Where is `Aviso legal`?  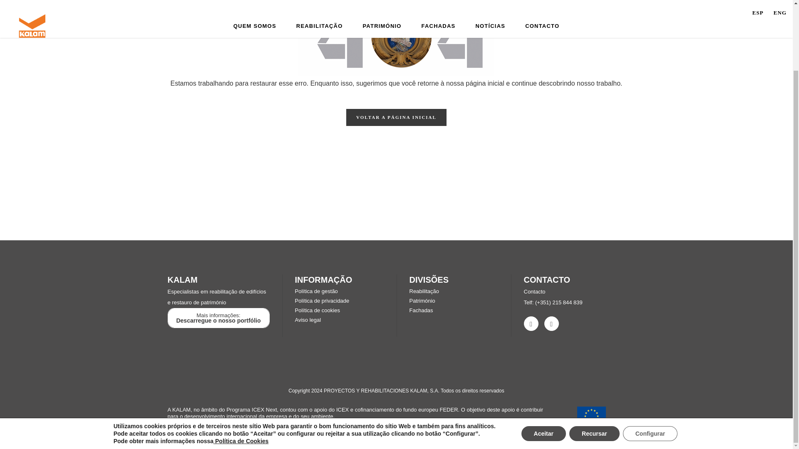
Aviso legal is located at coordinates (308, 320).